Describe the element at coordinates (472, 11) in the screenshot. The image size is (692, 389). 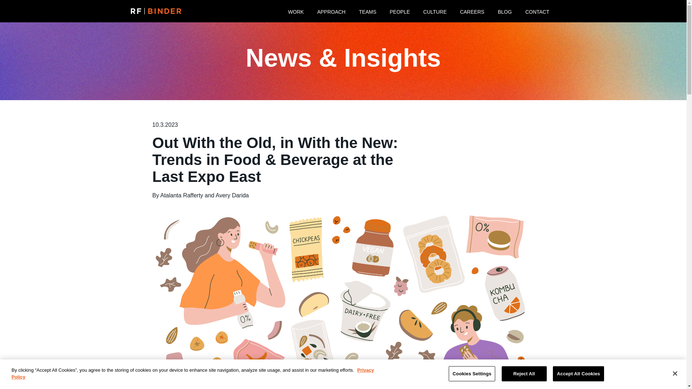
I see `CAREERS` at that location.